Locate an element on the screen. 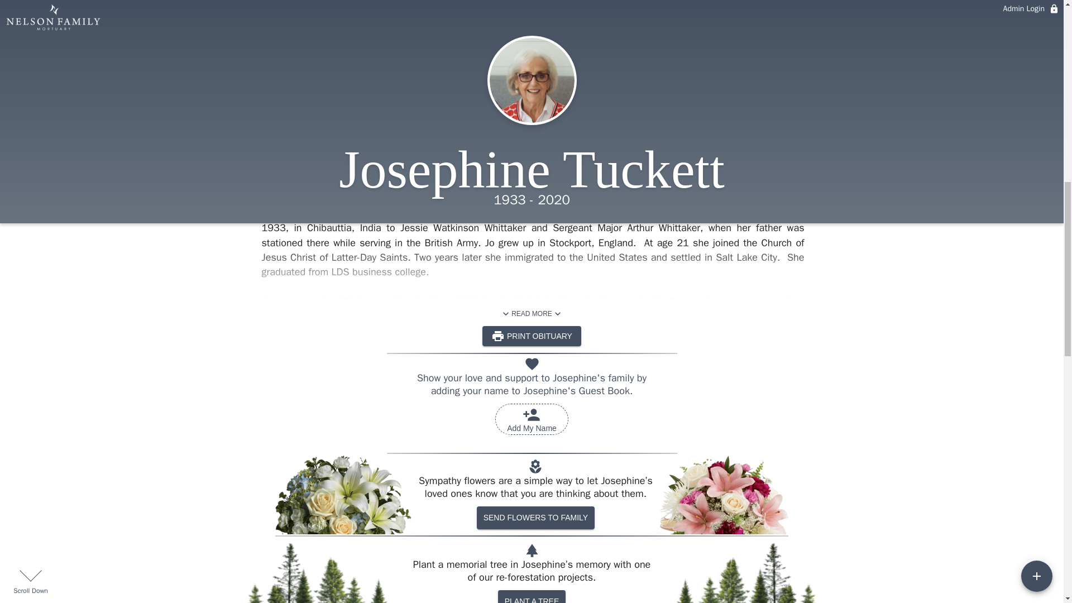  OBITUARY is located at coordinates (532, 75).